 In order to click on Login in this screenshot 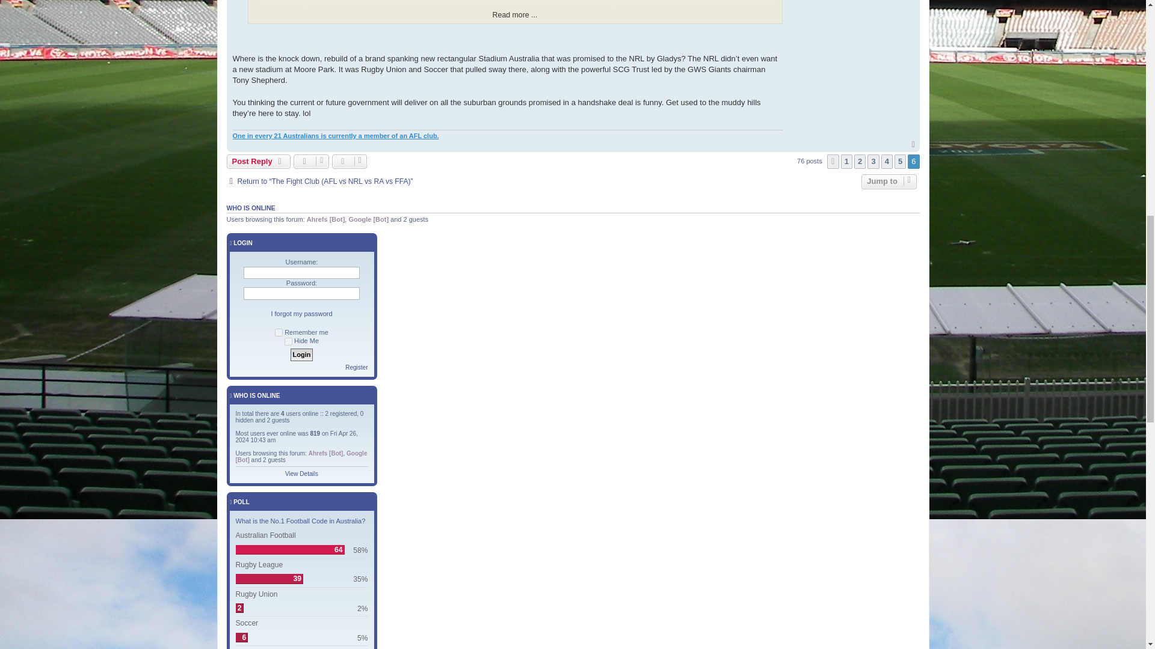, I will do `click(302, 355)`.